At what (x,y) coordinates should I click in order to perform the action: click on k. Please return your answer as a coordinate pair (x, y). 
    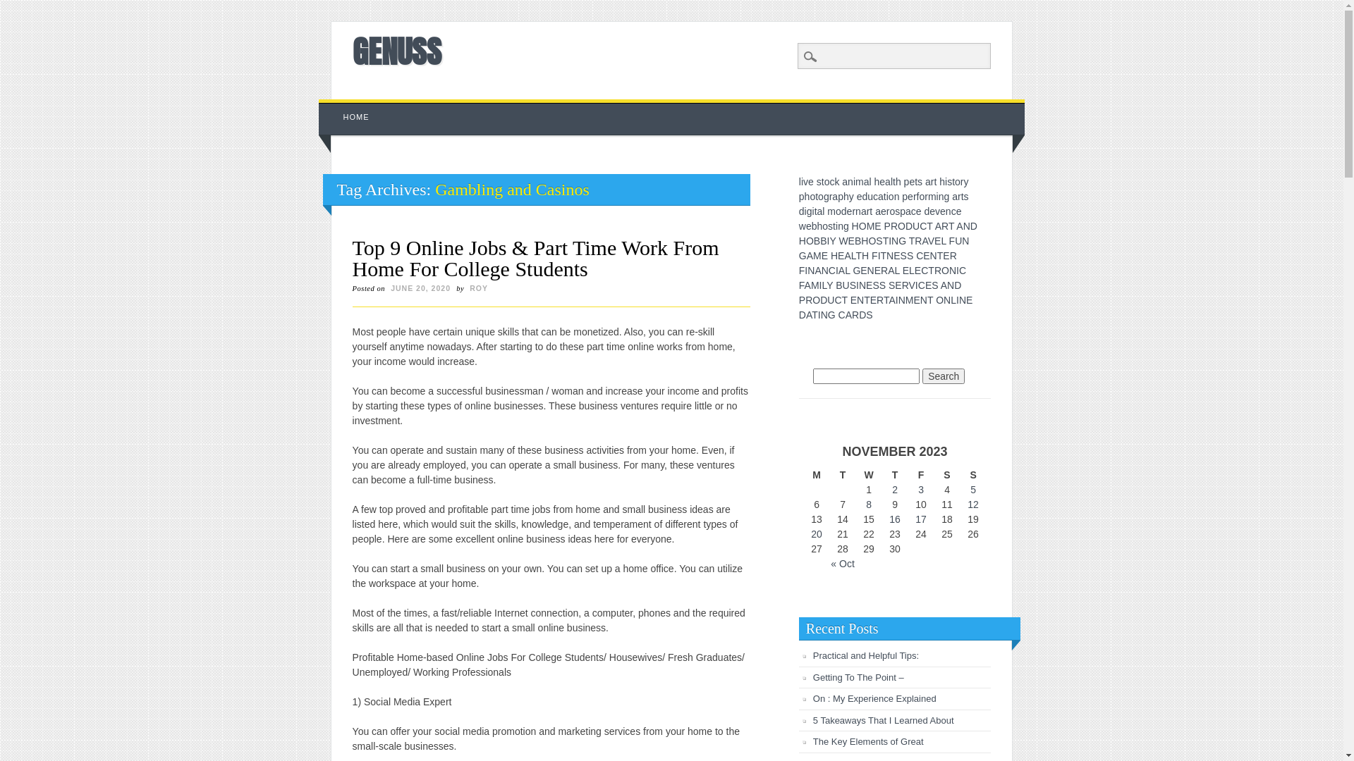
    Looking at the image, I should click on (836, 182).